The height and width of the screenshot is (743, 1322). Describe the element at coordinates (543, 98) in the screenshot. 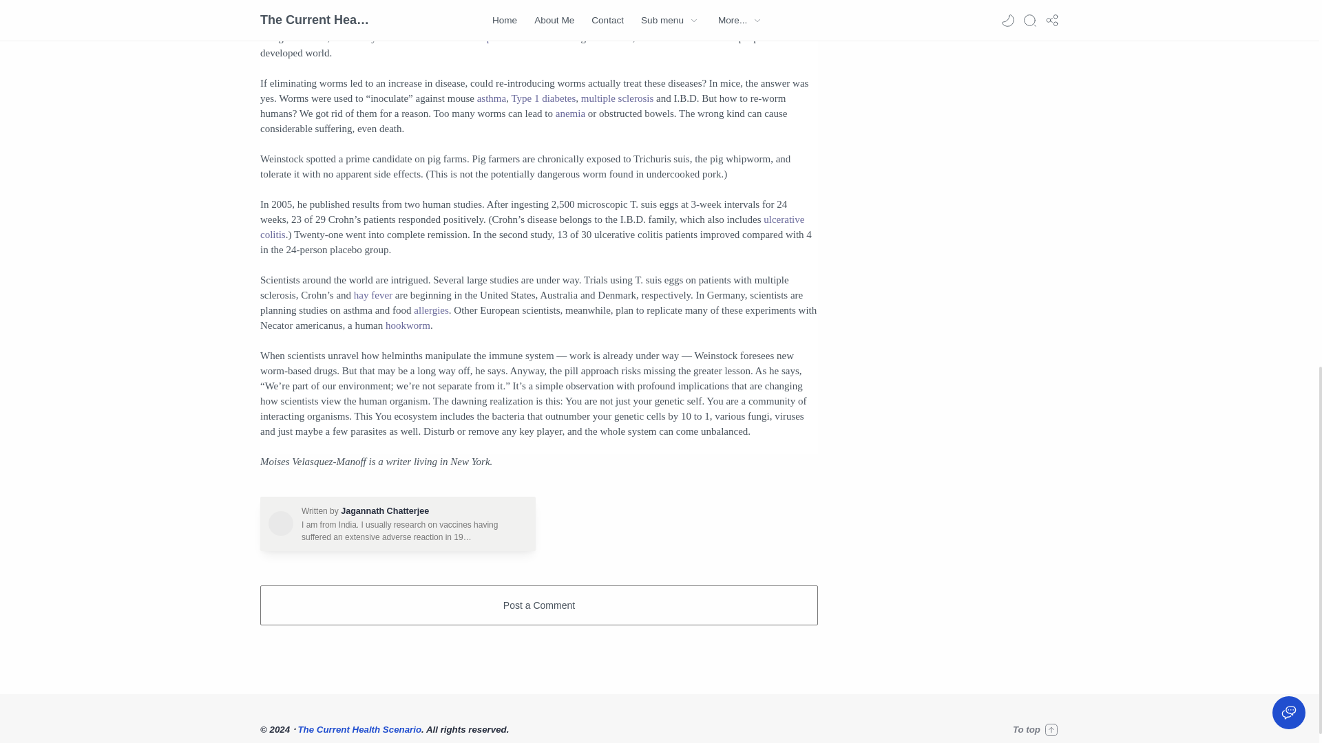

I see `In-depth reference and news articles about Type 1 diabetes.` at that location.